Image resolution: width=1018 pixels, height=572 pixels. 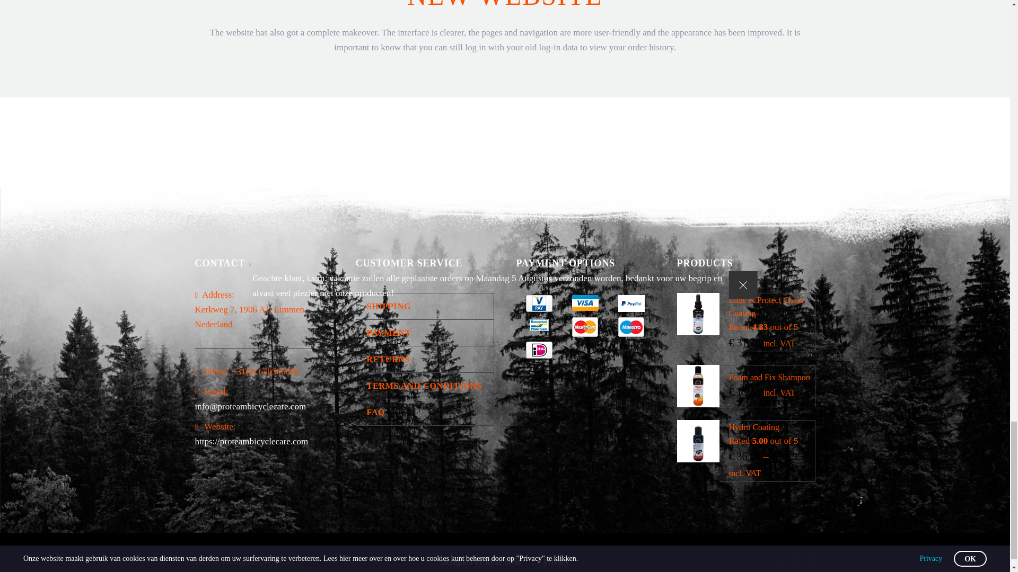 What do you see at coordinates (812, 562) in the screenshot?
I see `YouTube` at bounding box center [812, 562].